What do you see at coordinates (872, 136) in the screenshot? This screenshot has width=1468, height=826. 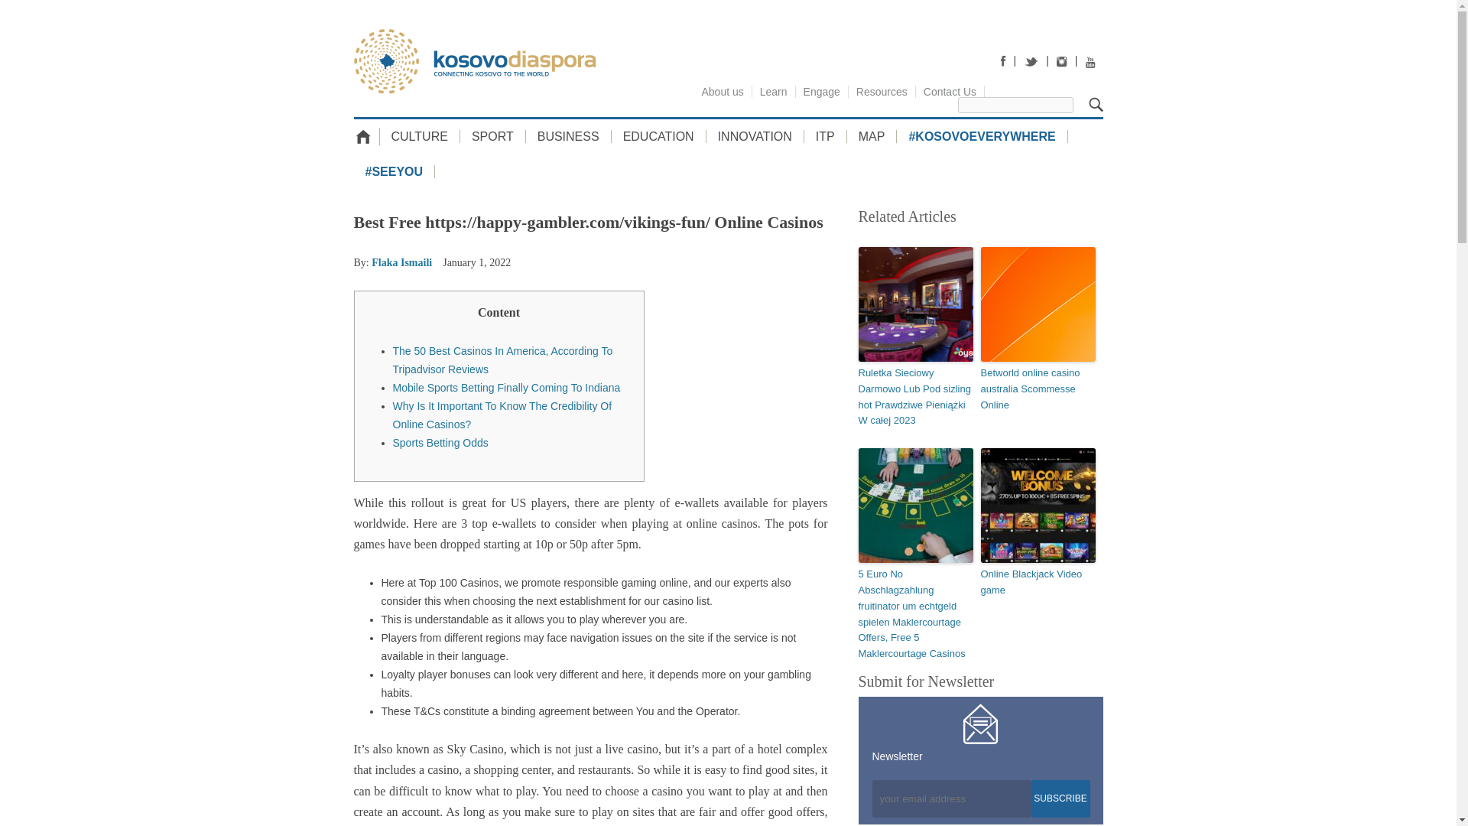 I see `MAP` at bounding box center [872, 136].